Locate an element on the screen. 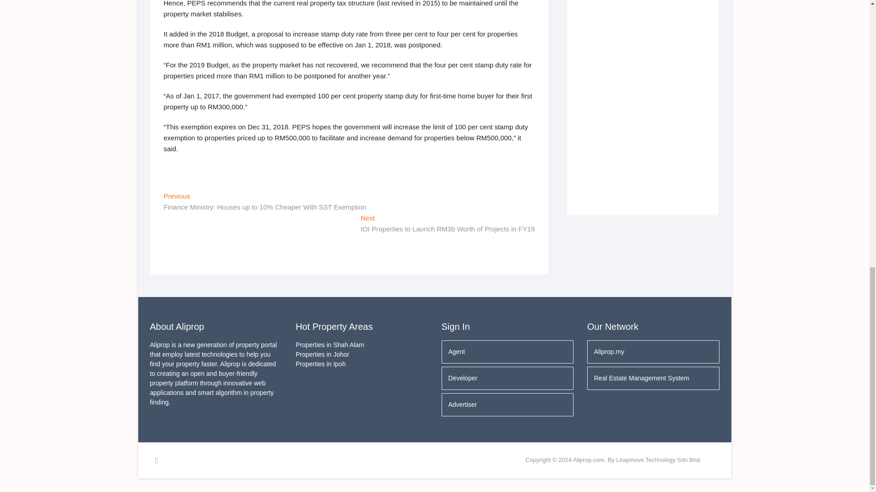  Properties in Ipoh is located at coordinates (362, 364).